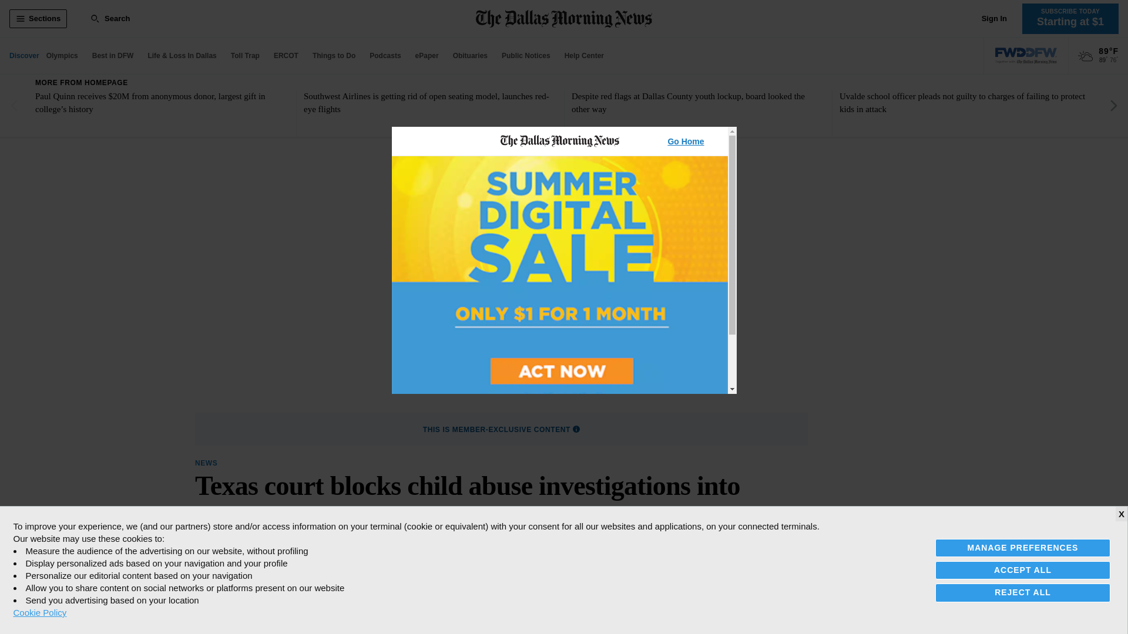 This screenshot has height=634, width=1128. What do you see at coordinates (1022, 592) in the screenshot?
I see `REJECT ALL` at bounding box center [1022, 592].